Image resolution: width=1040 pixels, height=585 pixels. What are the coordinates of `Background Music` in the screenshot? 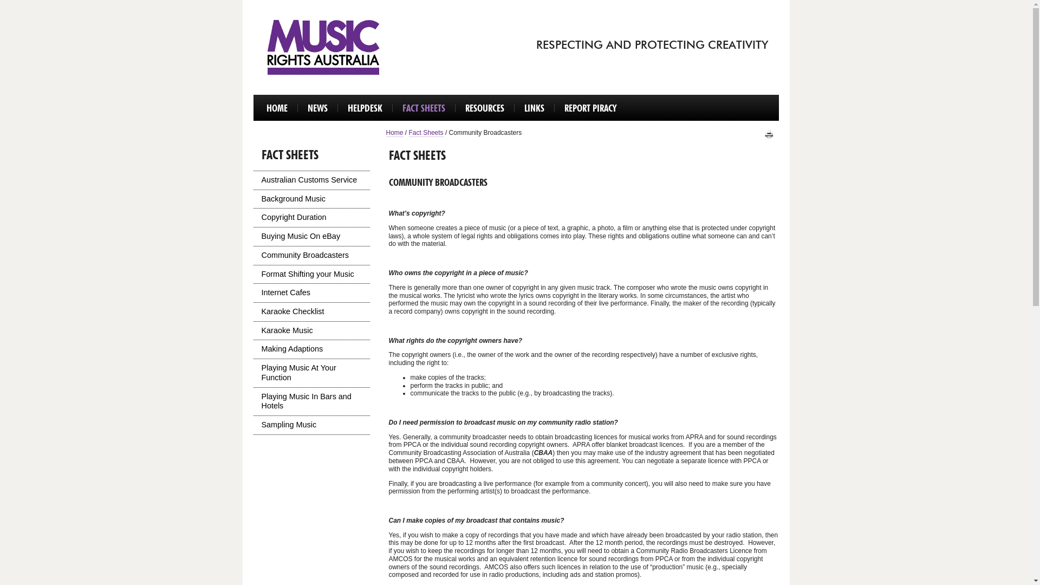 It's located at (312, 199).